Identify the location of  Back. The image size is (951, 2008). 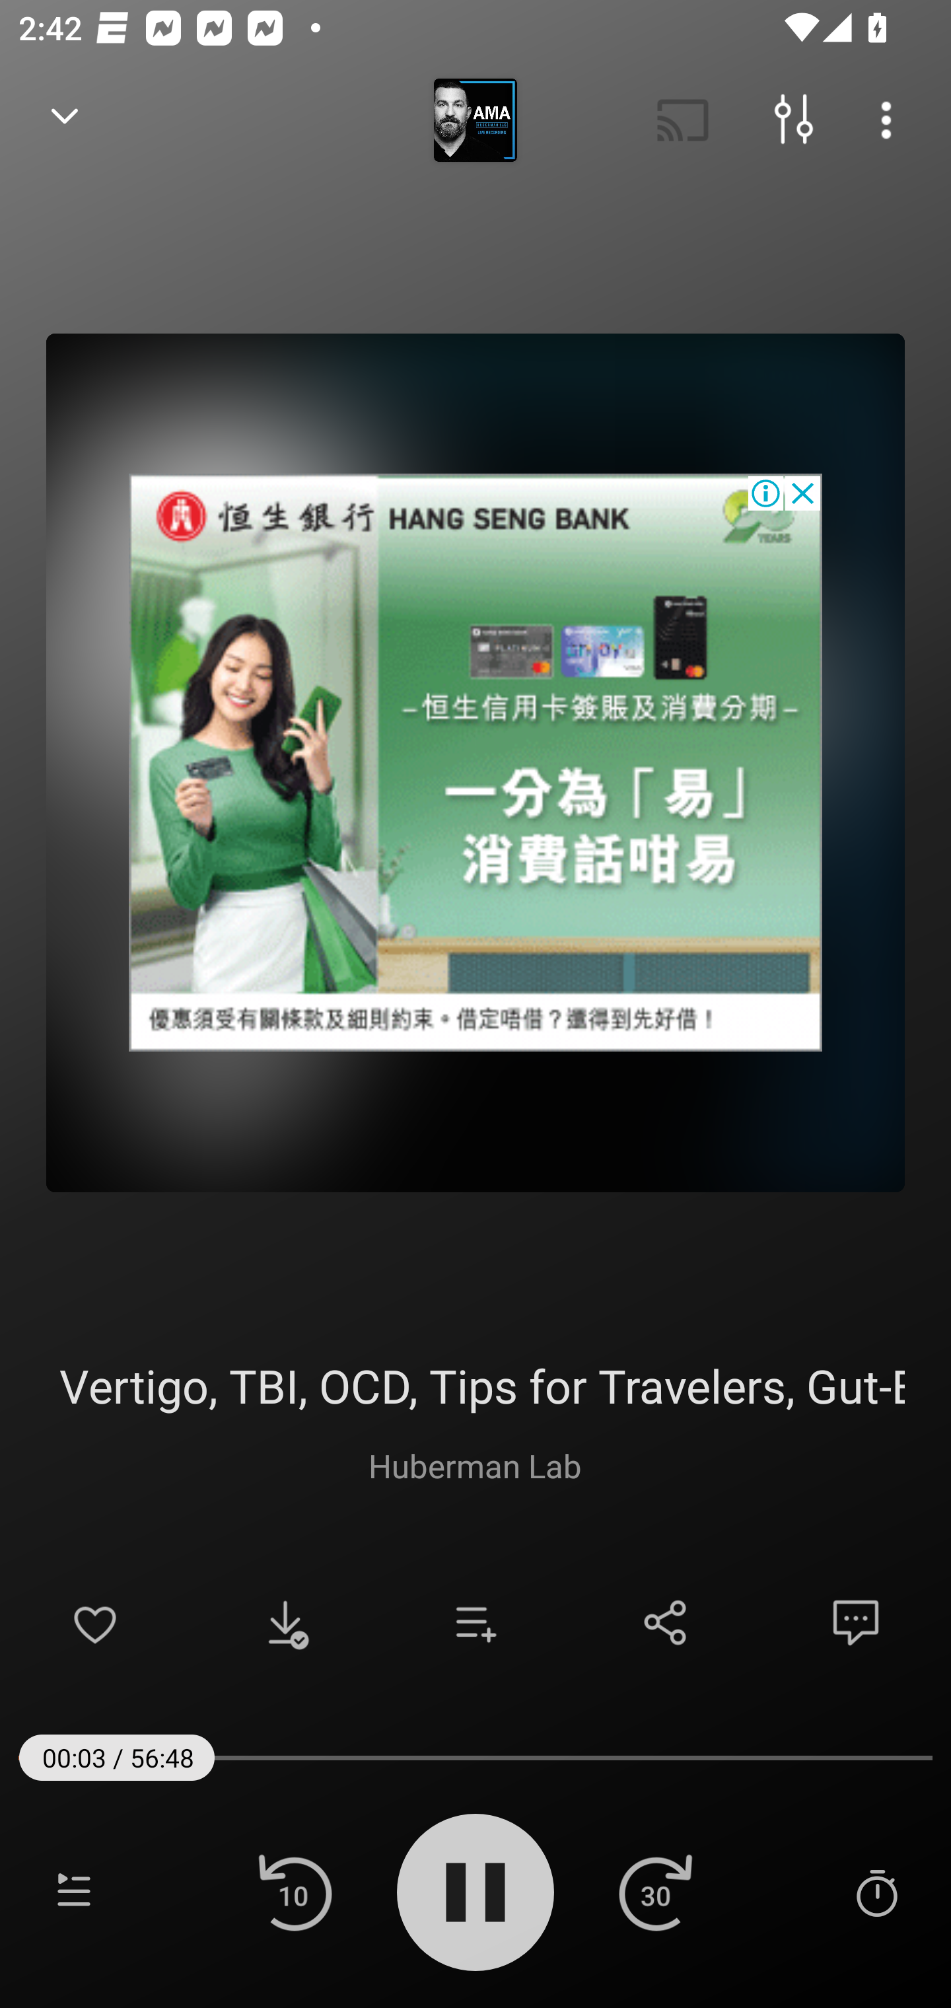
(65, 120).